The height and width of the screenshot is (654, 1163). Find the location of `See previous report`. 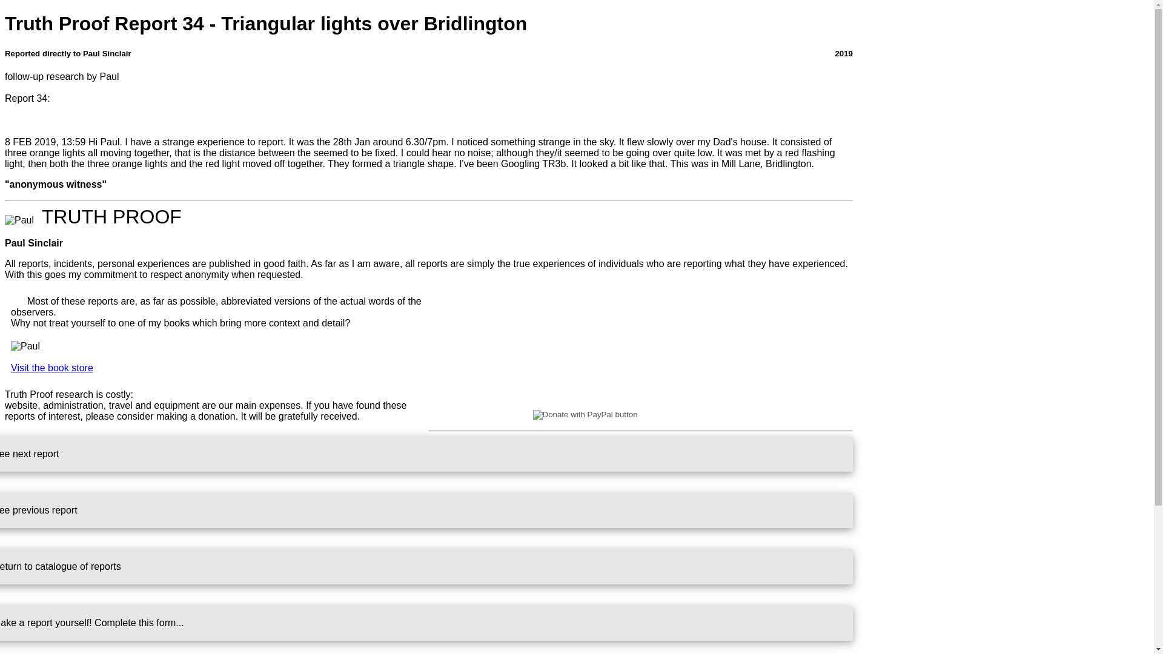

See previous report is located at coordinates (426, 510).